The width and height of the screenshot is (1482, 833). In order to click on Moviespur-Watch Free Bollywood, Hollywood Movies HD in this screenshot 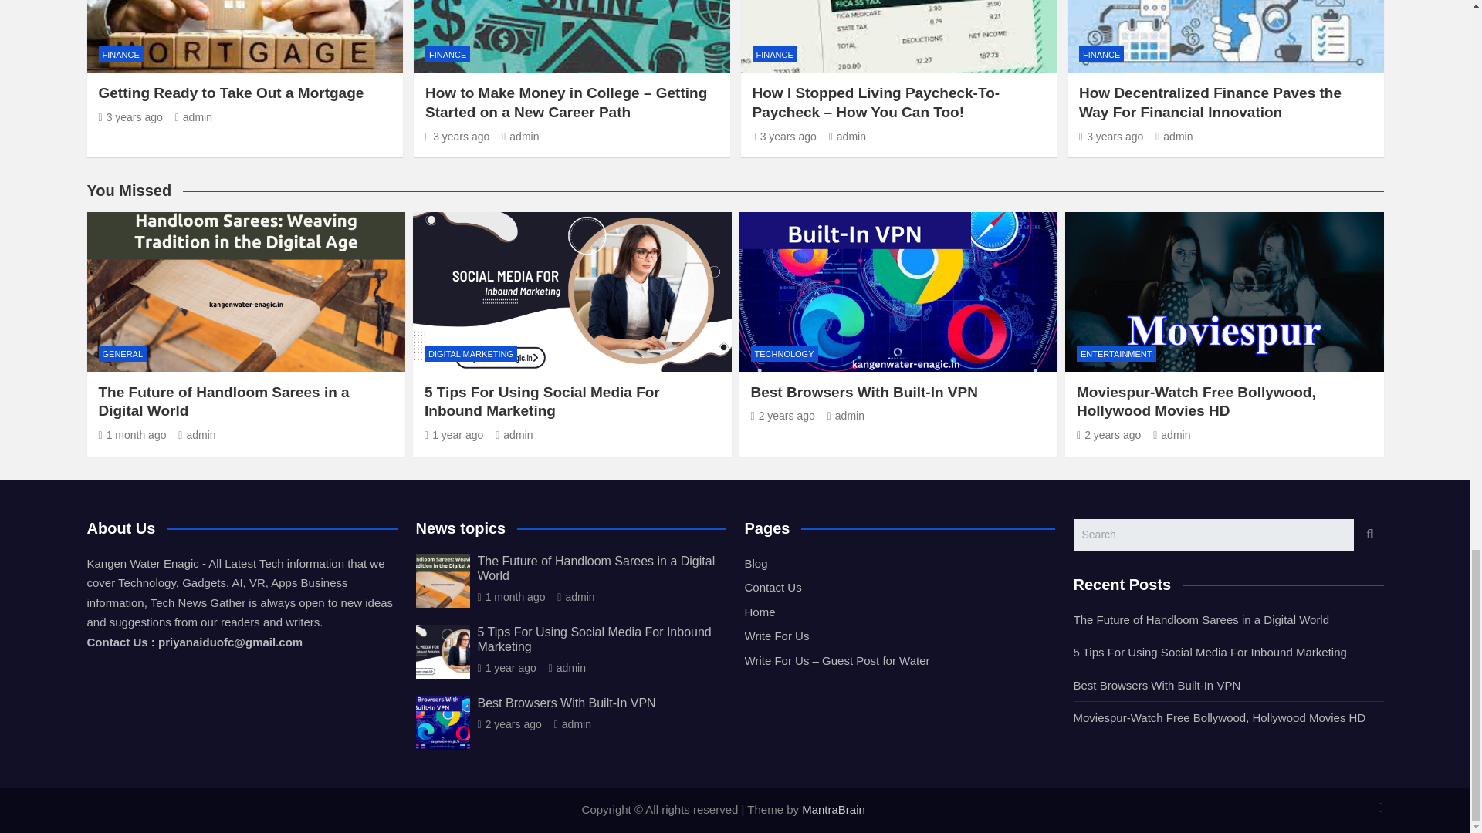, I will do `click(1108, 435)`.